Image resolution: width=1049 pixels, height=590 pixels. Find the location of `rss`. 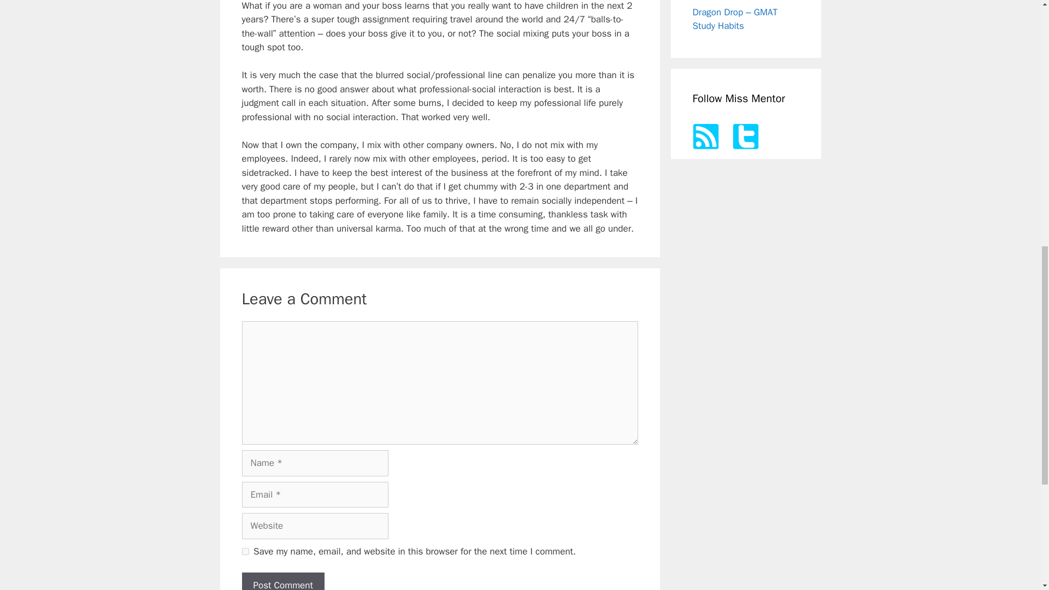

rss is located at coordinates (705, 137).